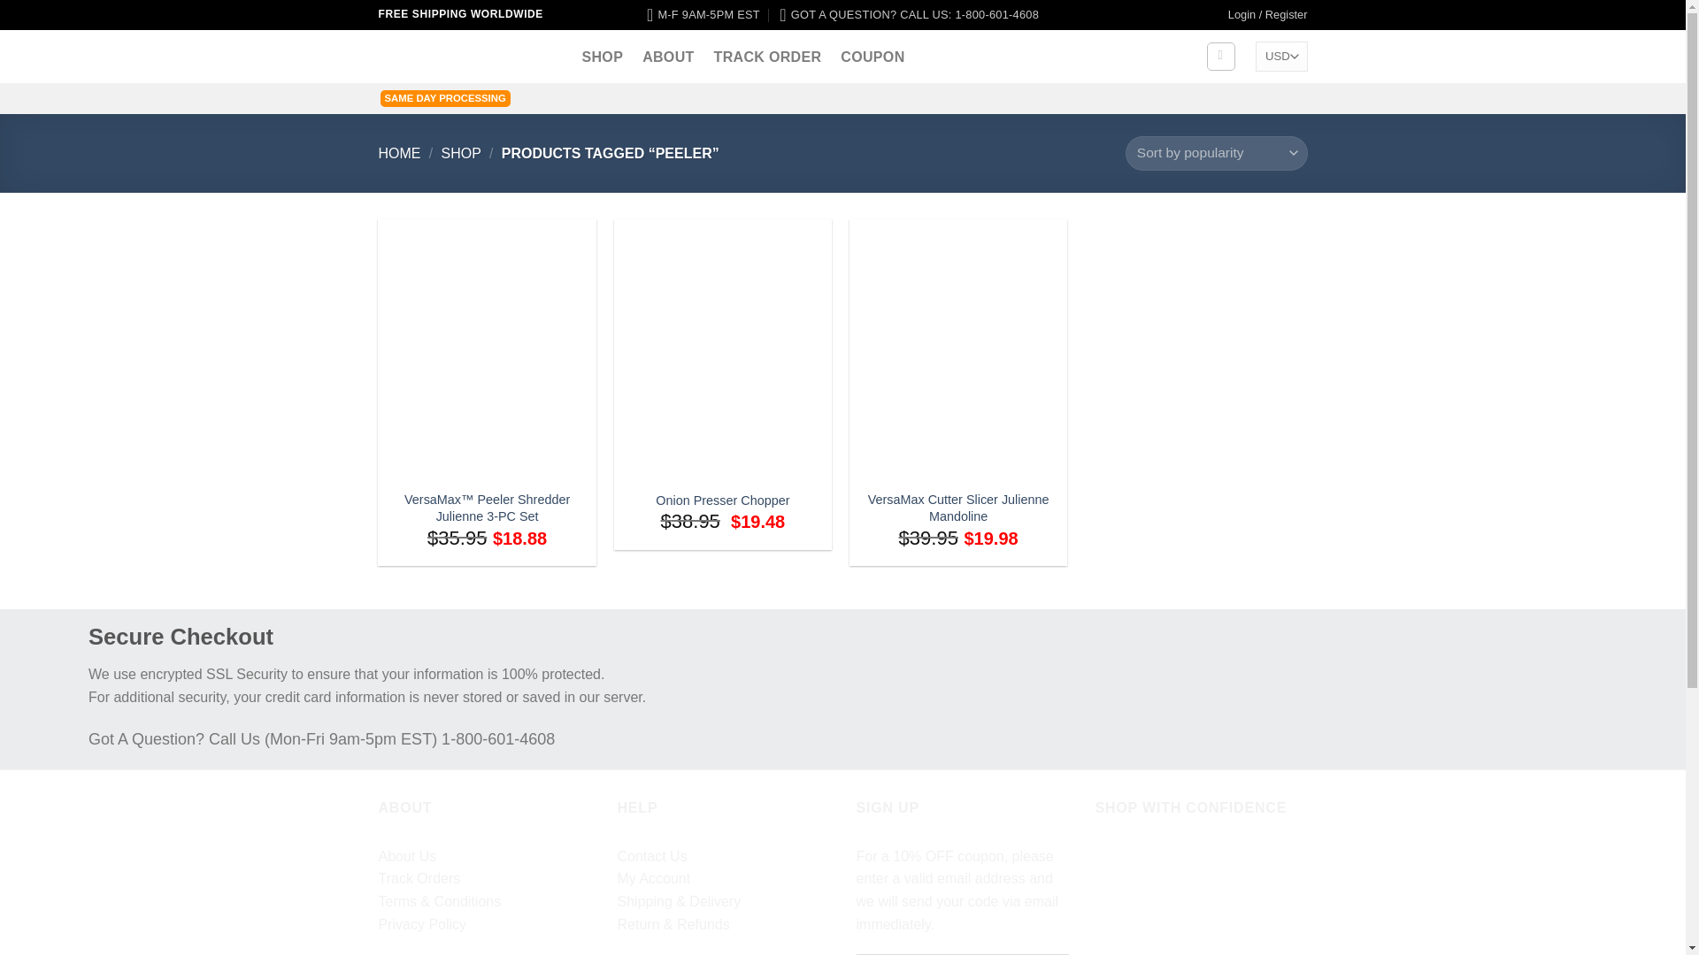 This screenshot has width=1699, height=955. Describe the element at coordinates (703, 14) in the screenshot. I see `M-F 9am-5pm EST ` at that location.